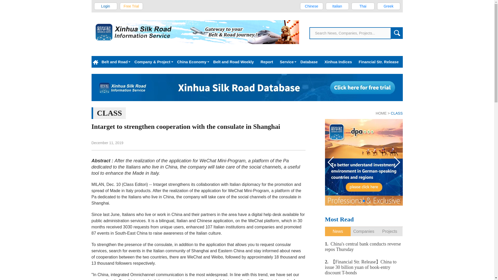  I want to click on China Economy, so click(192, 62).